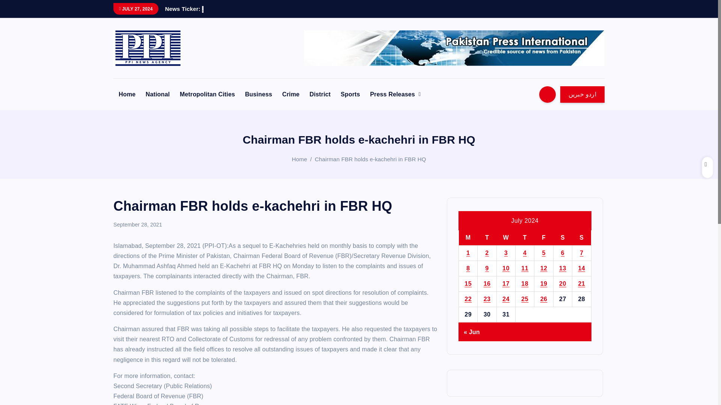 This screenshot has width=721, height=405. Describe the element at coordinates (127, 94) in the screenshot. I see `Home` at that location.